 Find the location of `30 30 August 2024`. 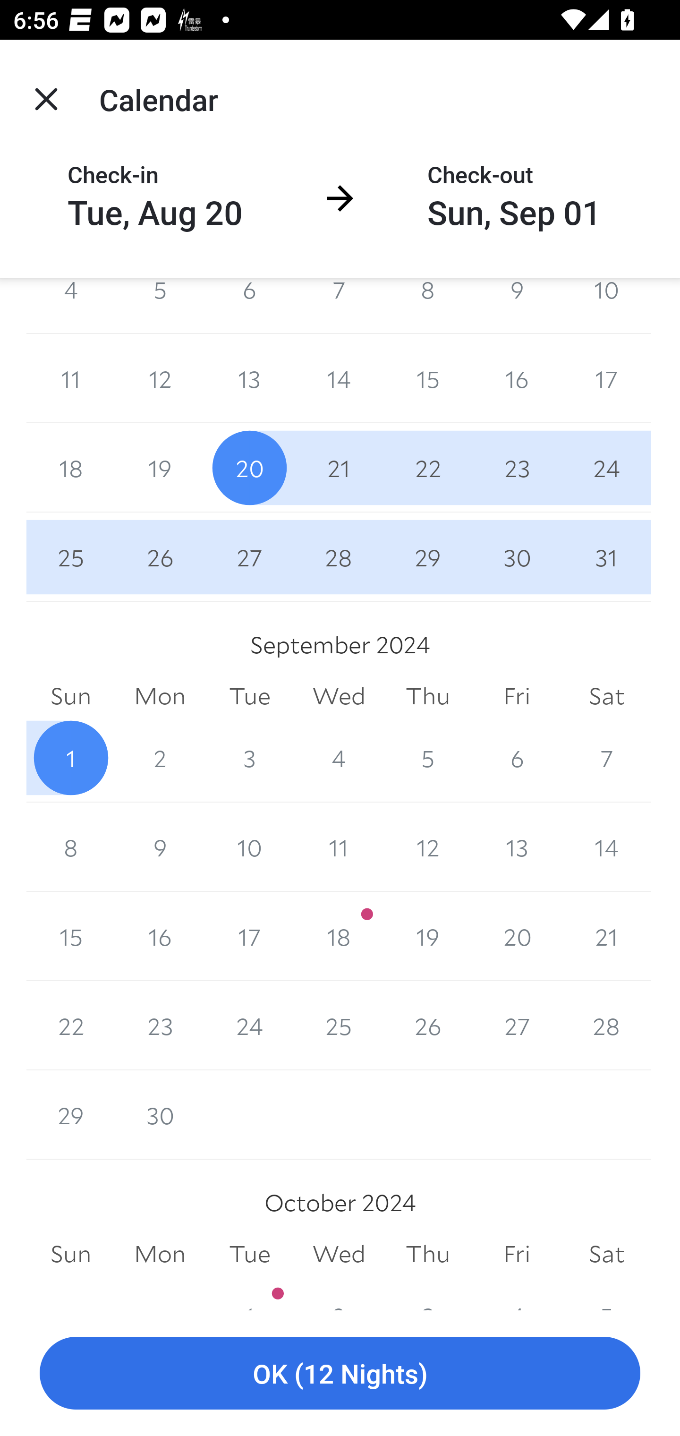

30 30 August 2024 is located at coordinates (517, 557).